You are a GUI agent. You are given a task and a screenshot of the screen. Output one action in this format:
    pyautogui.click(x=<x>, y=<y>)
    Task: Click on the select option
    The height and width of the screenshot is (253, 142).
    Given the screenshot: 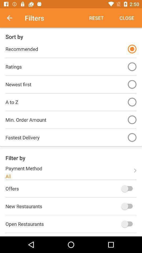 What is the action you would take?
    pyautogui.click(x=132, y=49)
    